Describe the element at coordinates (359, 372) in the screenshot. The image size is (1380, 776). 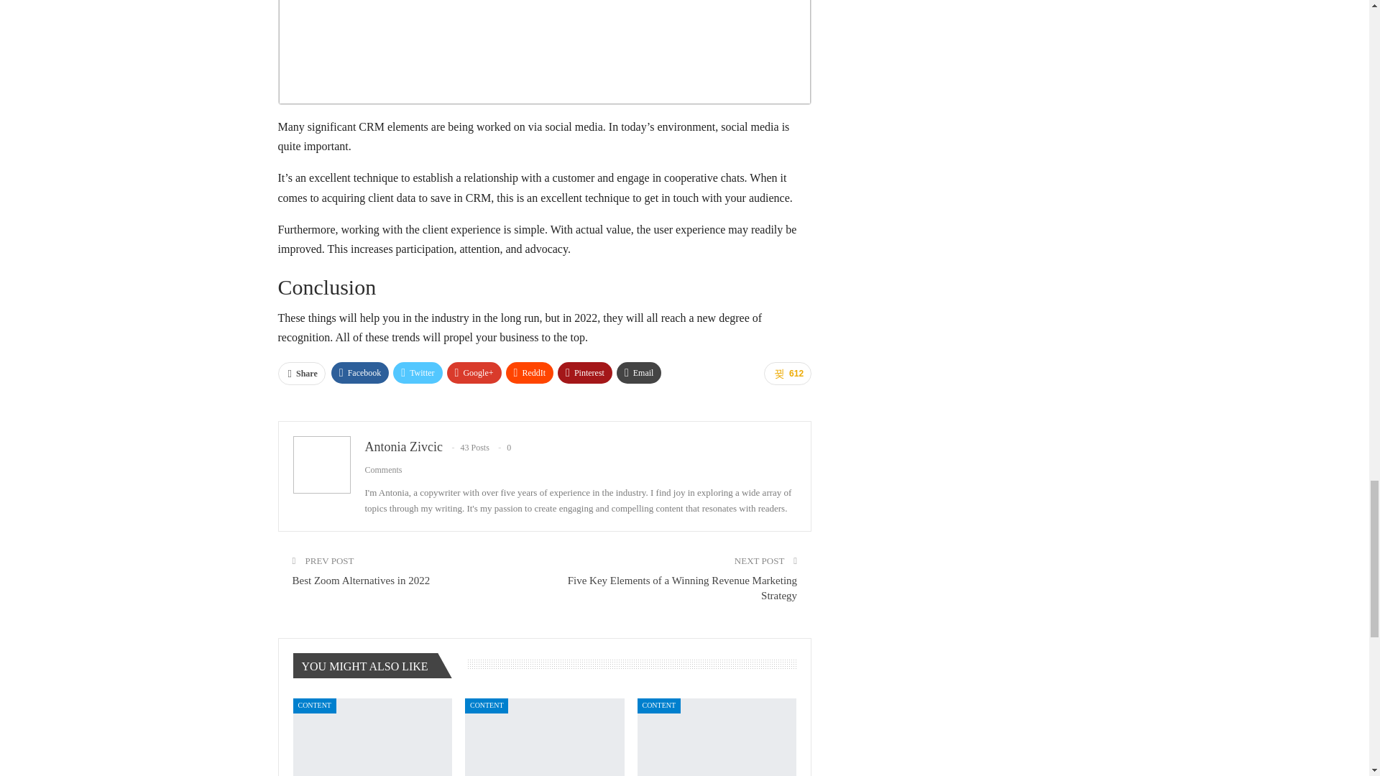
I see `Facebook` at that location.